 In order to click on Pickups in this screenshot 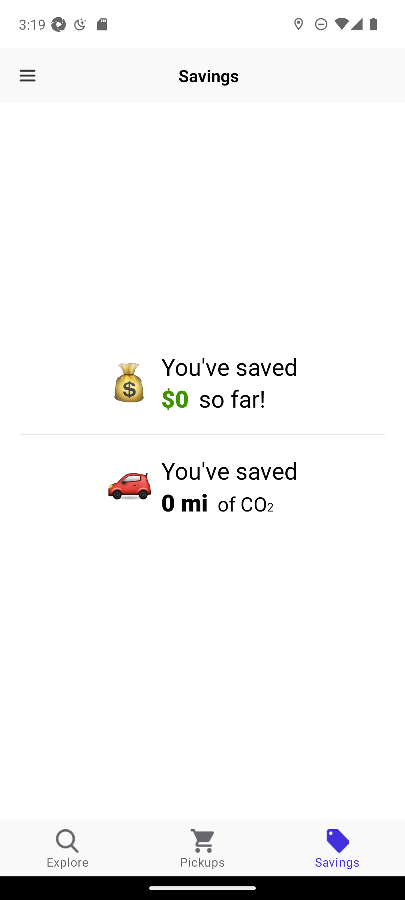, I will do `click(202, 848)`.